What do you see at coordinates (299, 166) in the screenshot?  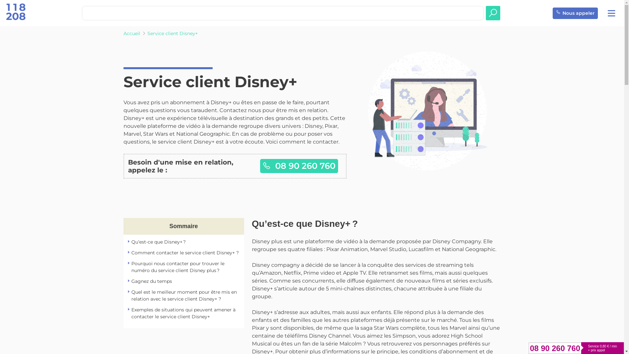 I see `08 90 260 760` at bounding box center [299, 166].